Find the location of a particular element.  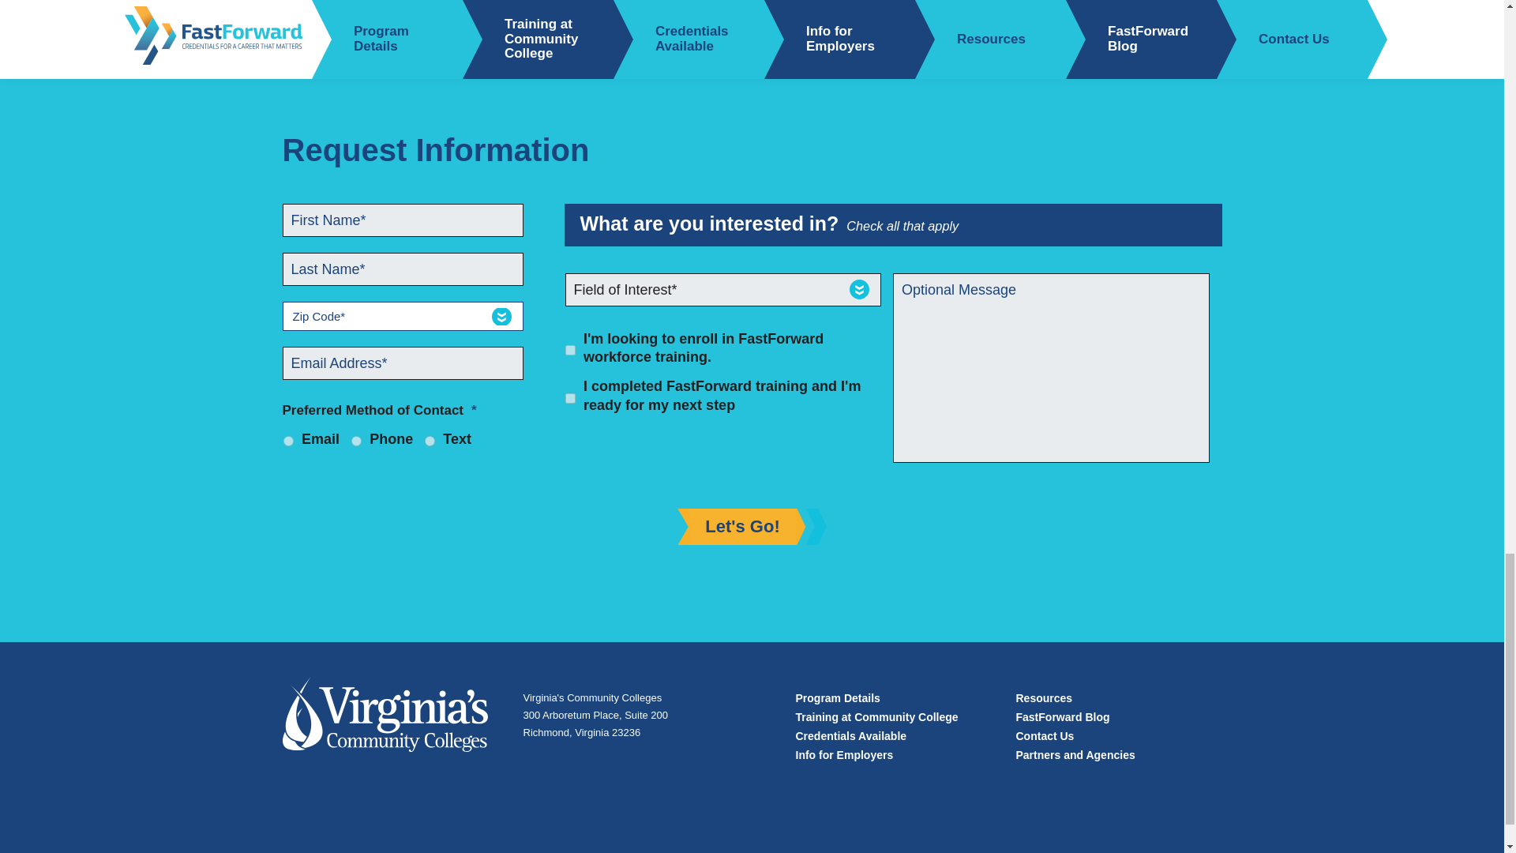

Partners and Agencies is located at coordinates (1075, 755).